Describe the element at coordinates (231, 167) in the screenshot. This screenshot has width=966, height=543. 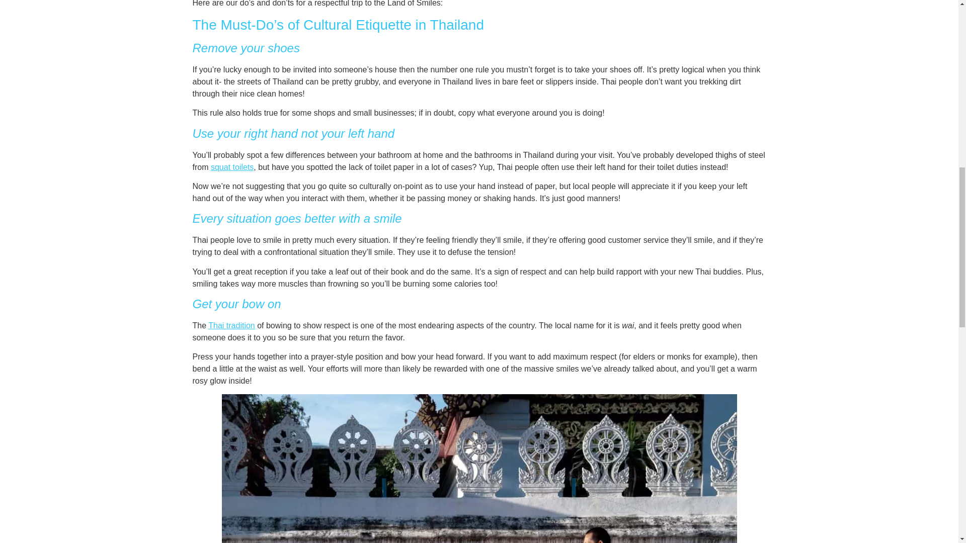
I see `squat toilets` at that location.